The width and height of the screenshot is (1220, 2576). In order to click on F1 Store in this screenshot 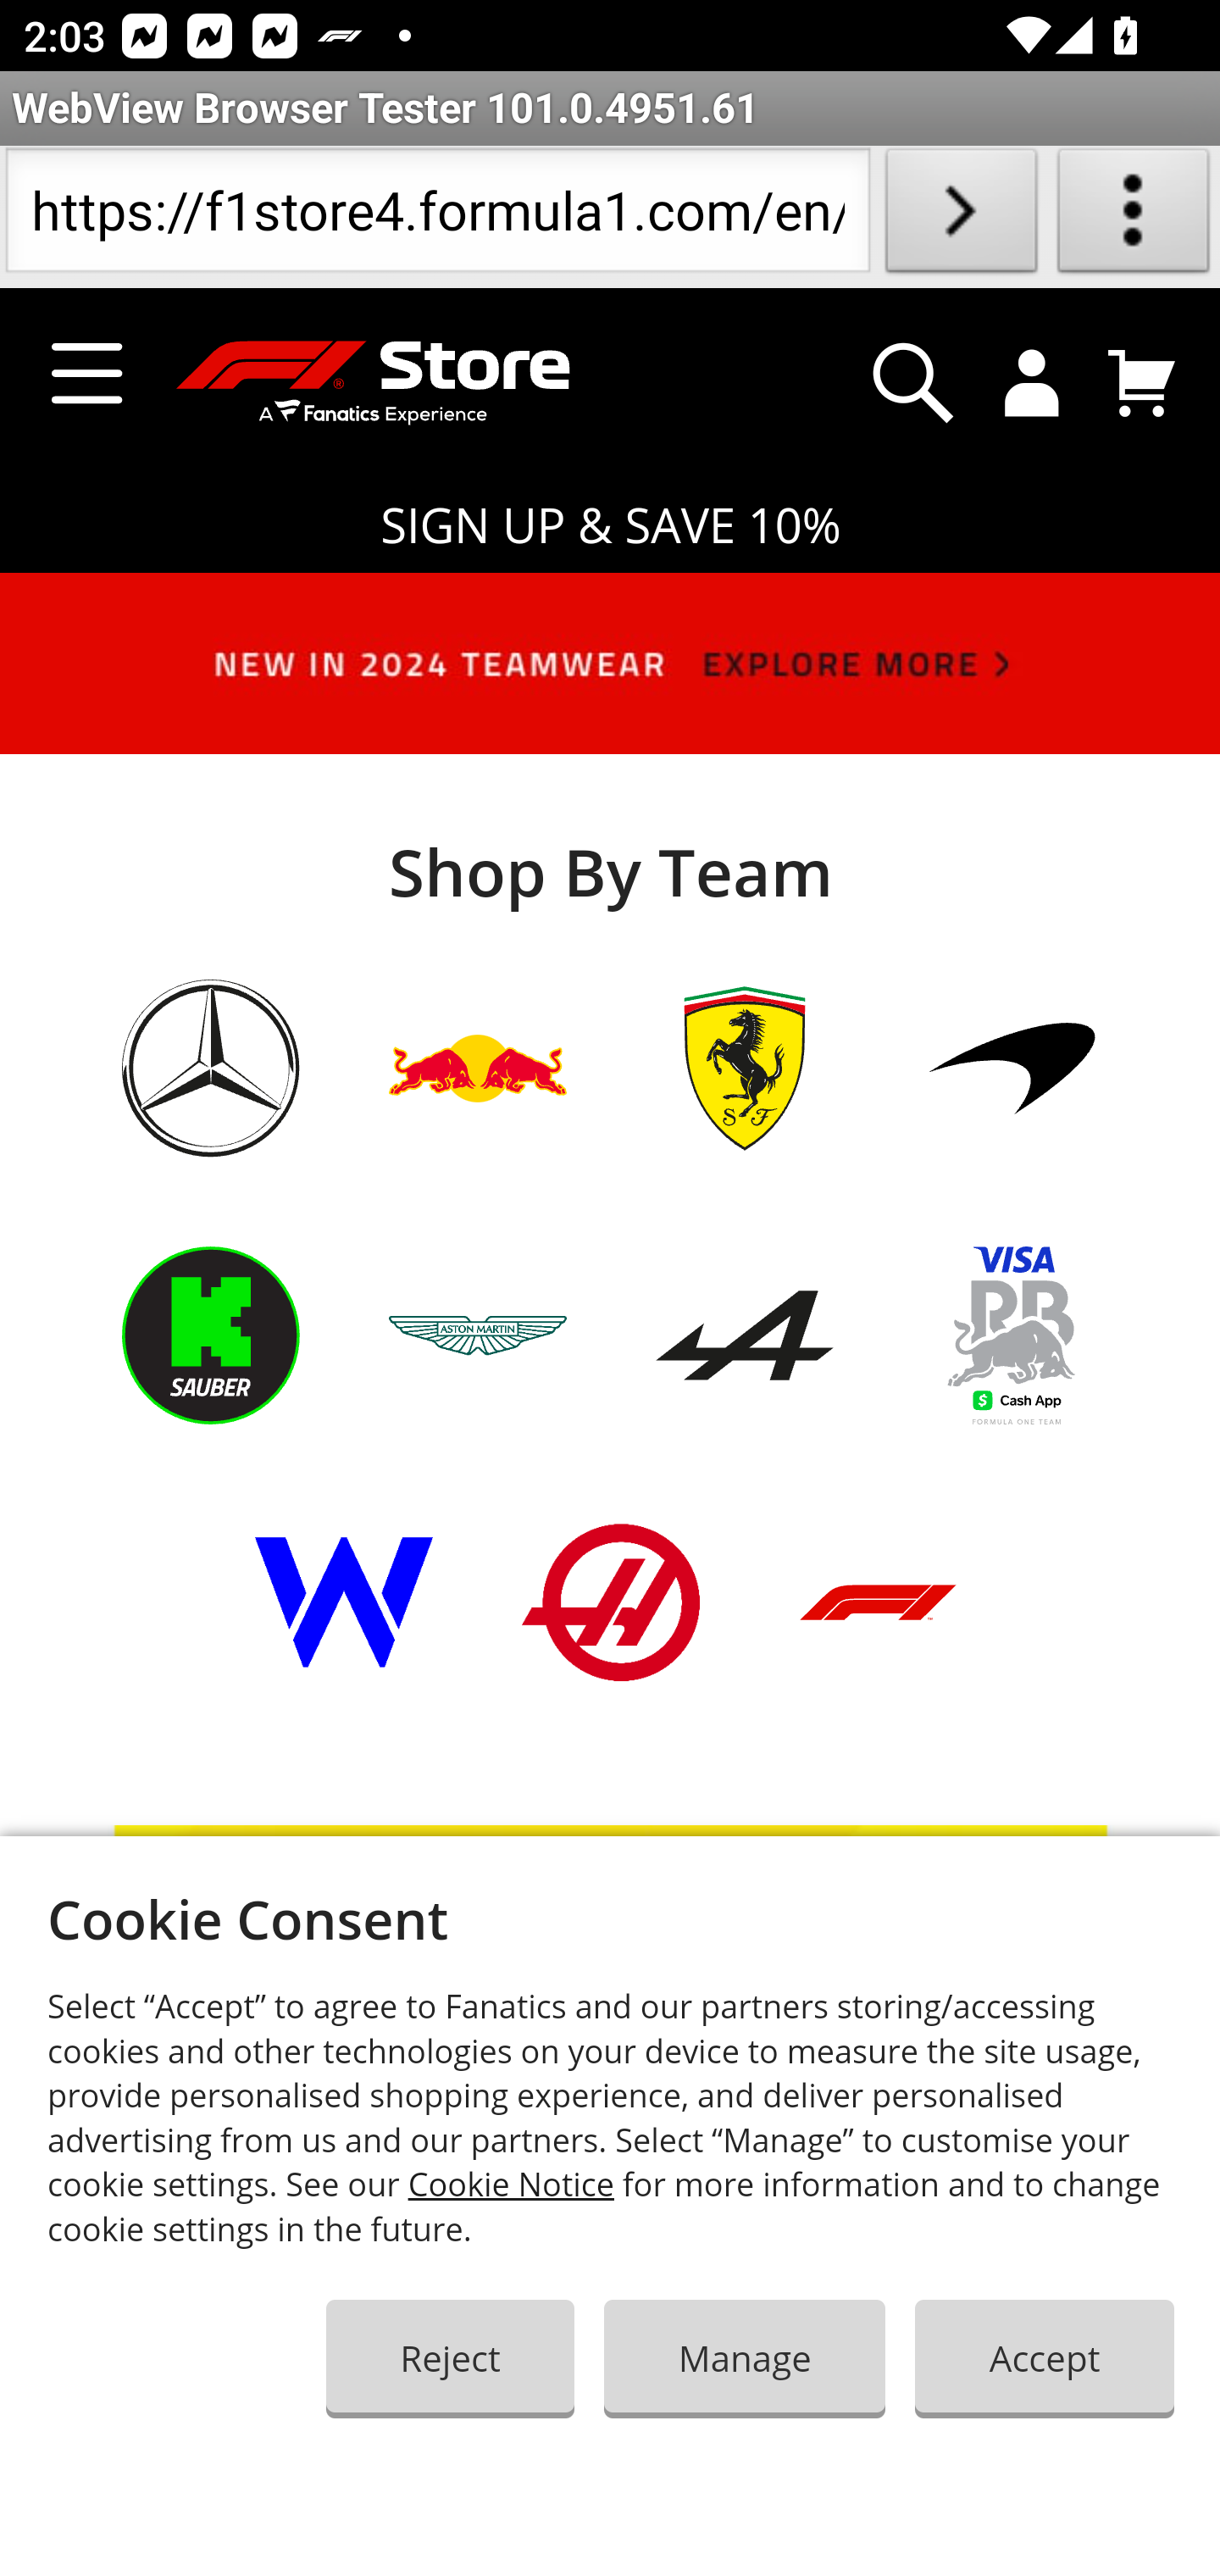, I will do `click(358, 385)`.